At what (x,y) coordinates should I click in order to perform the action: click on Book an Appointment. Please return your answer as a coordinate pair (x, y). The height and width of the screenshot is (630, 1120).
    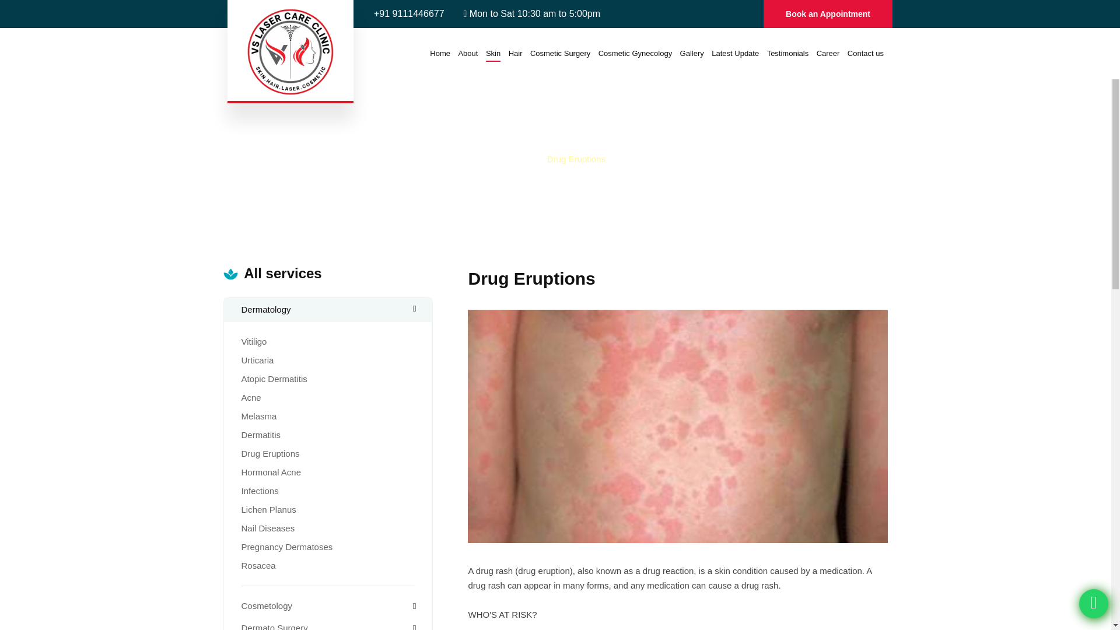
    Looking at the image, I should click on (828, 14).